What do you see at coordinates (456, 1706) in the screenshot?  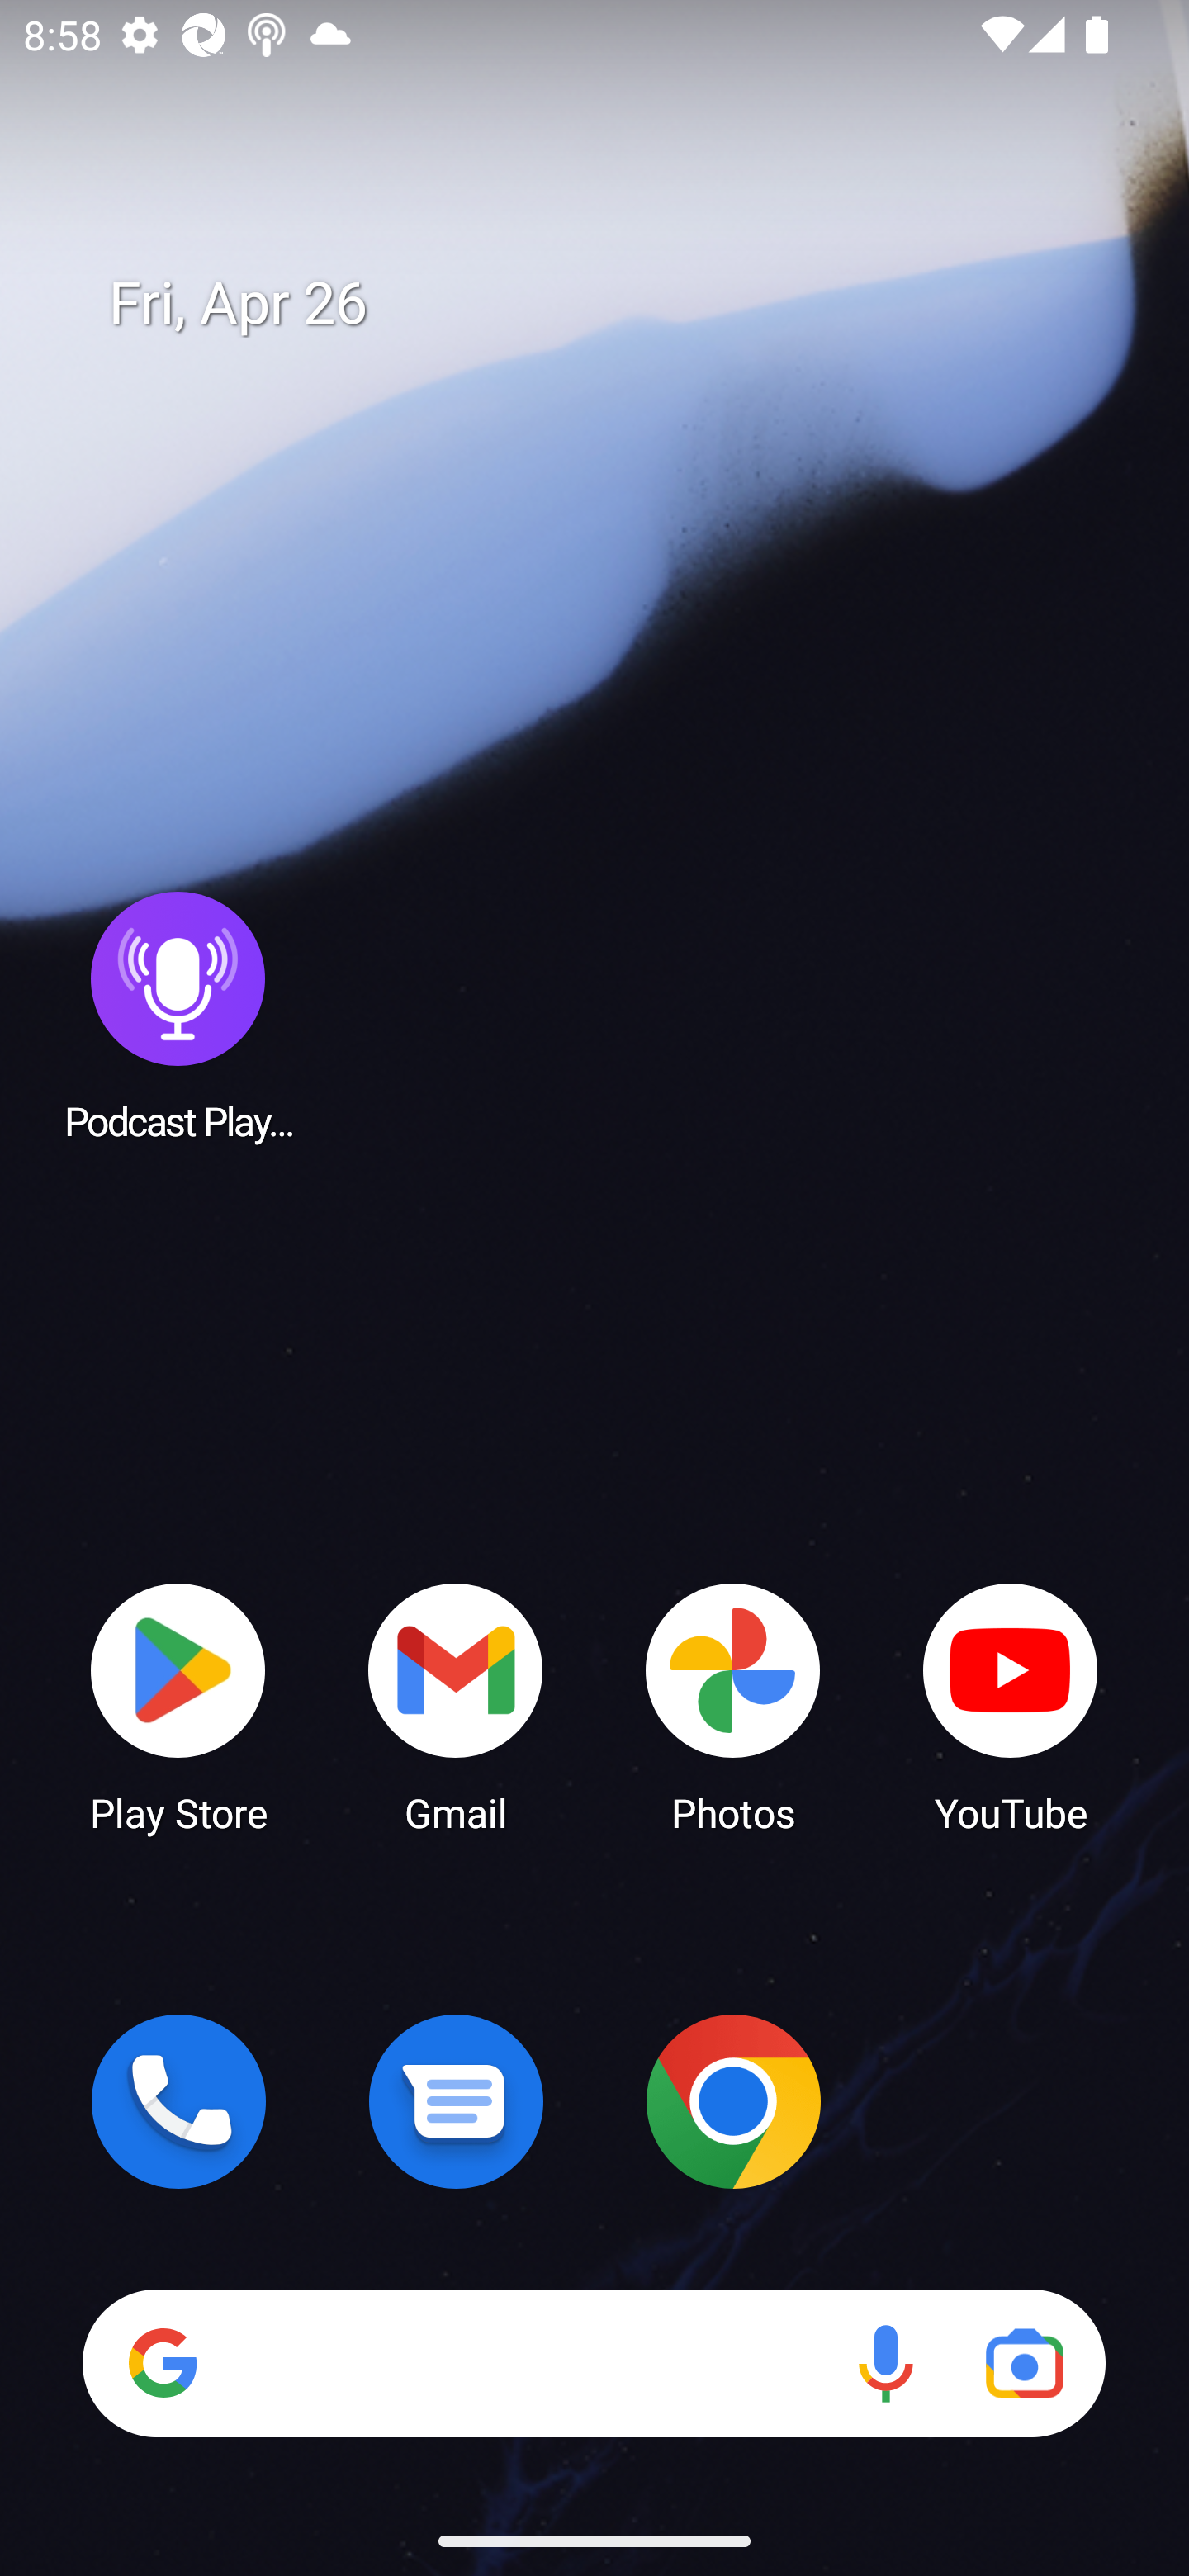 I see `Gmail` at bounding box center [456, 1706].